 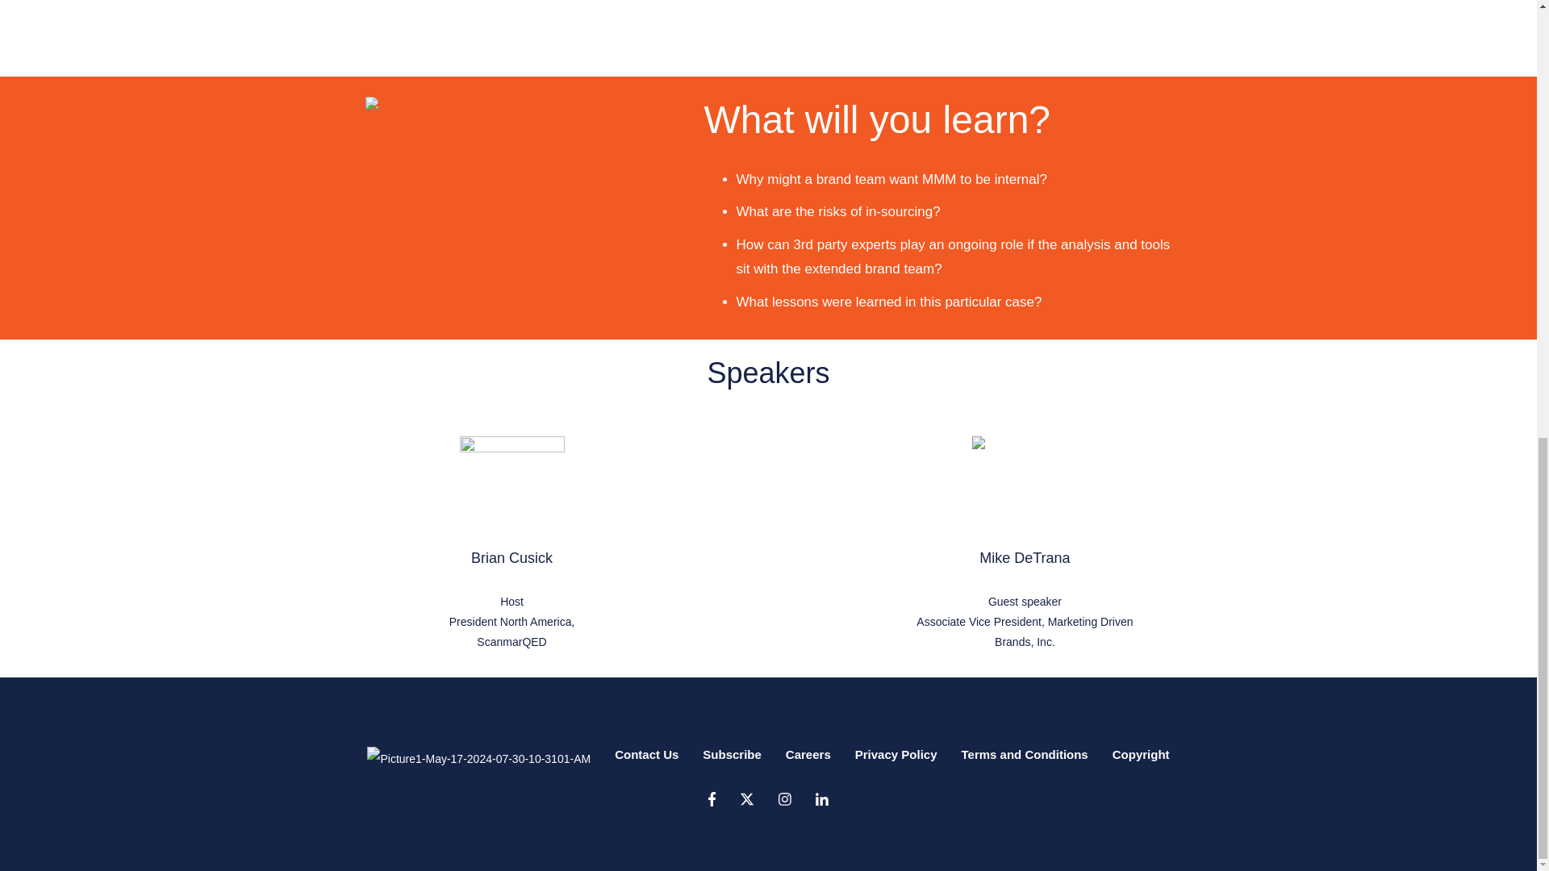 I want to click on Subscribe, so click(x=733, y=755).